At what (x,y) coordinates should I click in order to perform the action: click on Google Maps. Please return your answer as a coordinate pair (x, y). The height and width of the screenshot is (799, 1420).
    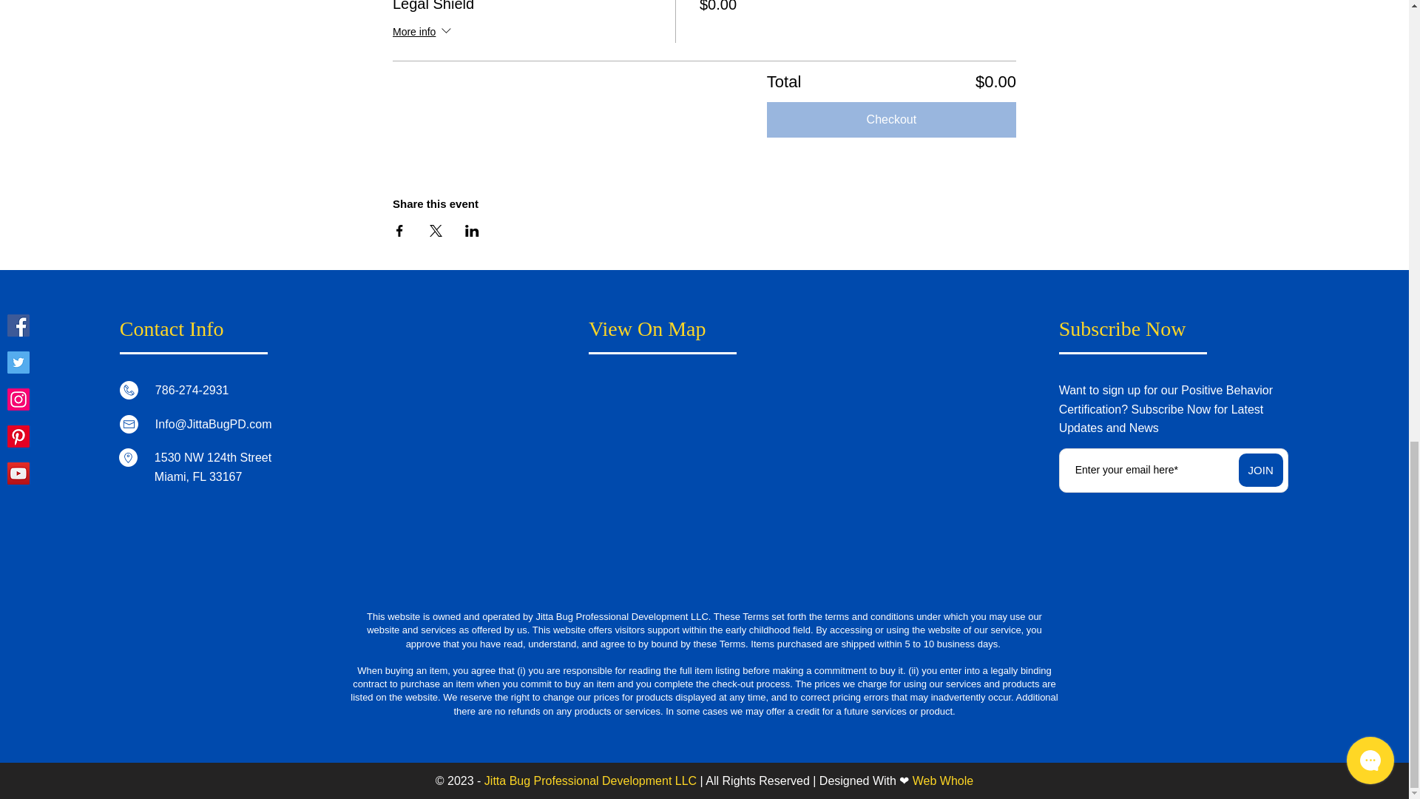
    Looking at the image, I should click on (703, 473).